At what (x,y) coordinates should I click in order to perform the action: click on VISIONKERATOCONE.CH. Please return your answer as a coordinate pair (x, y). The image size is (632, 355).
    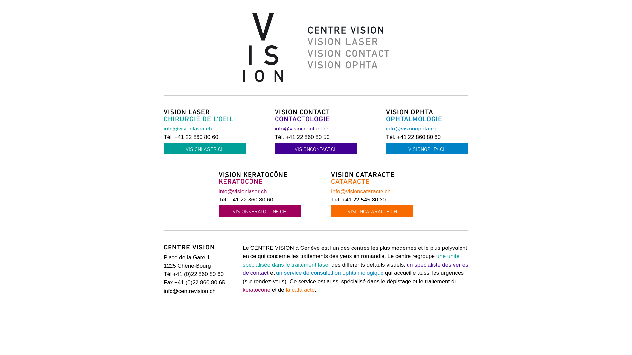
    Looking at the image, I should click on (260, 211).